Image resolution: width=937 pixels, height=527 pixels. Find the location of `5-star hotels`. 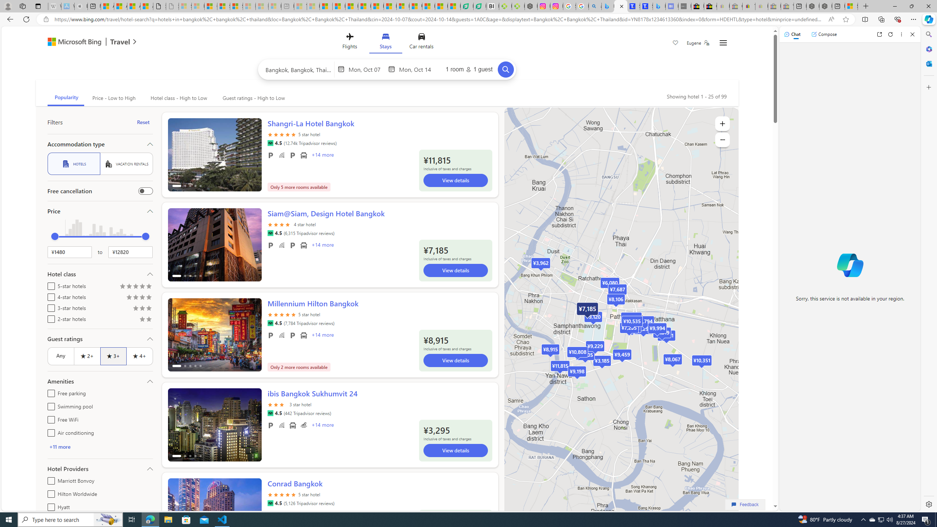

5-star hotels is located at coordinates (50, 285).